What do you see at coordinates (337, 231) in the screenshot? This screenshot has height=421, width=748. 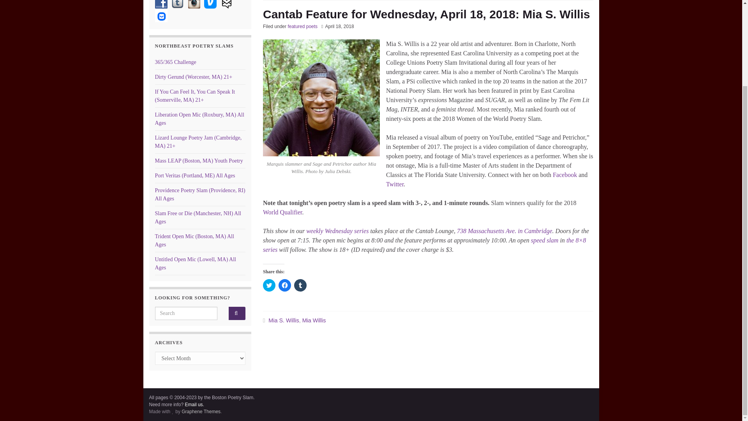 I see `Wednesdays at the Cantab: Boston Poetry Slam` at bounding box center [337, 231].